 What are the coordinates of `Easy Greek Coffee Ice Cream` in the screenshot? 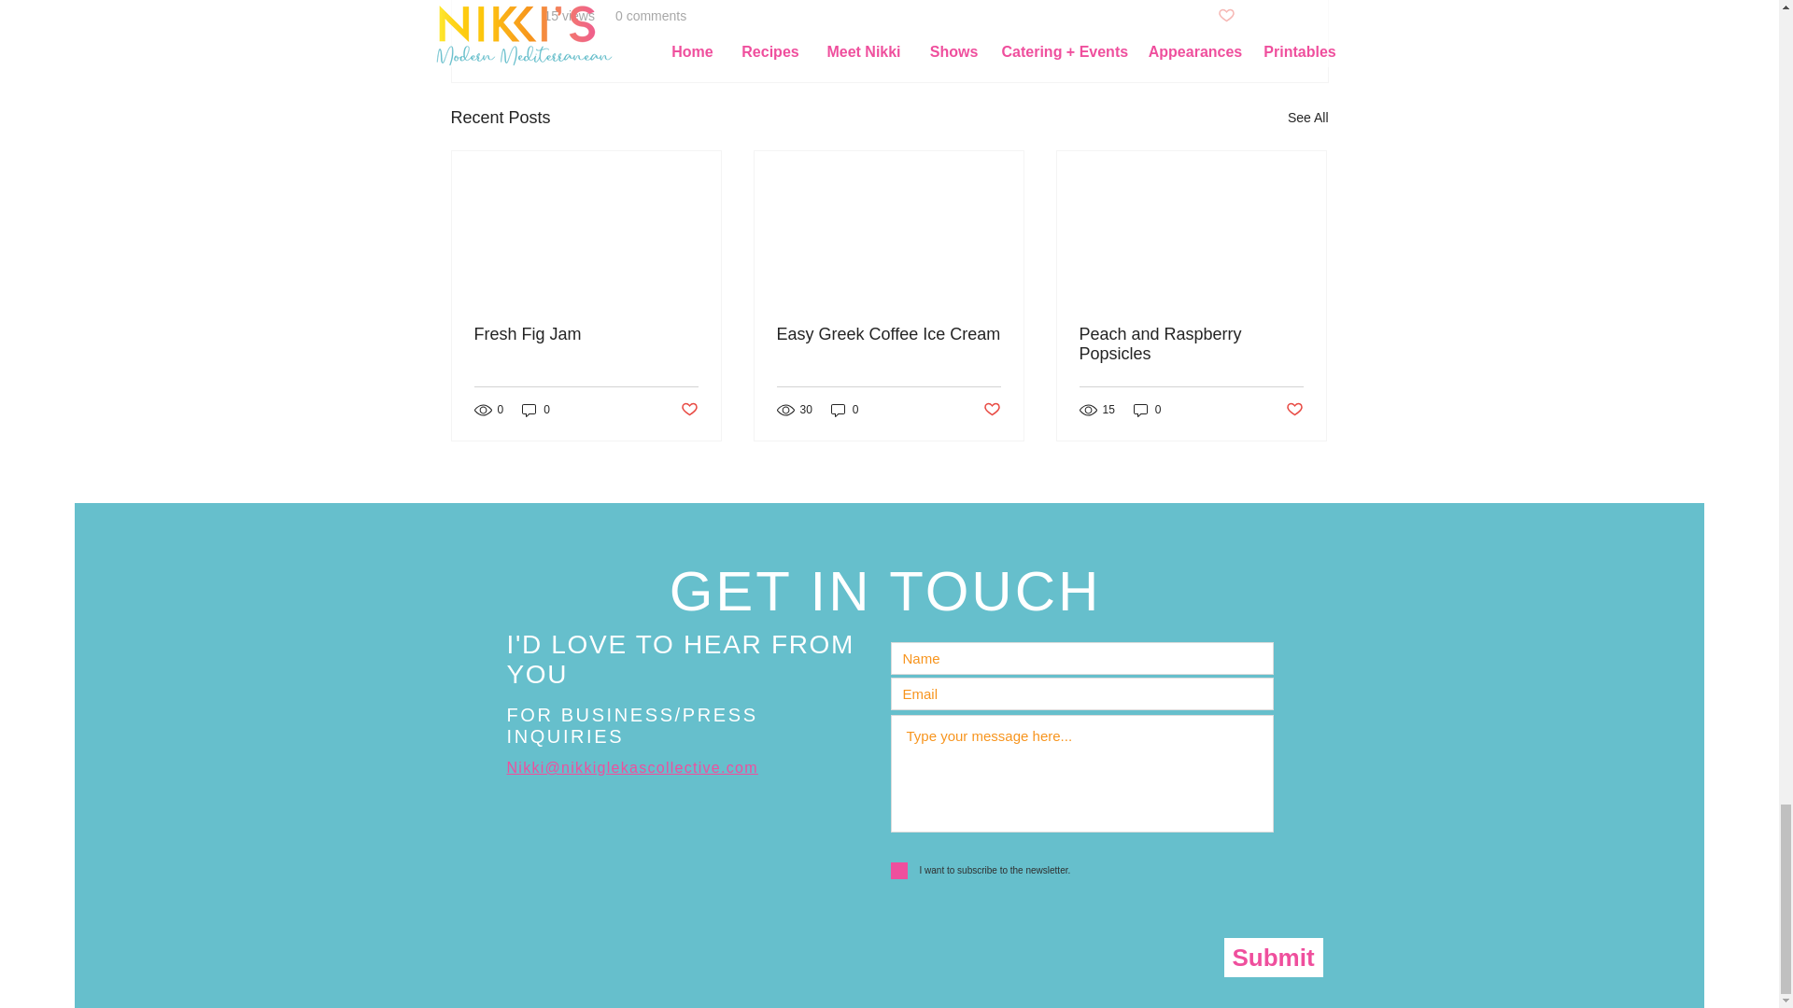 It's located at (888, 334).